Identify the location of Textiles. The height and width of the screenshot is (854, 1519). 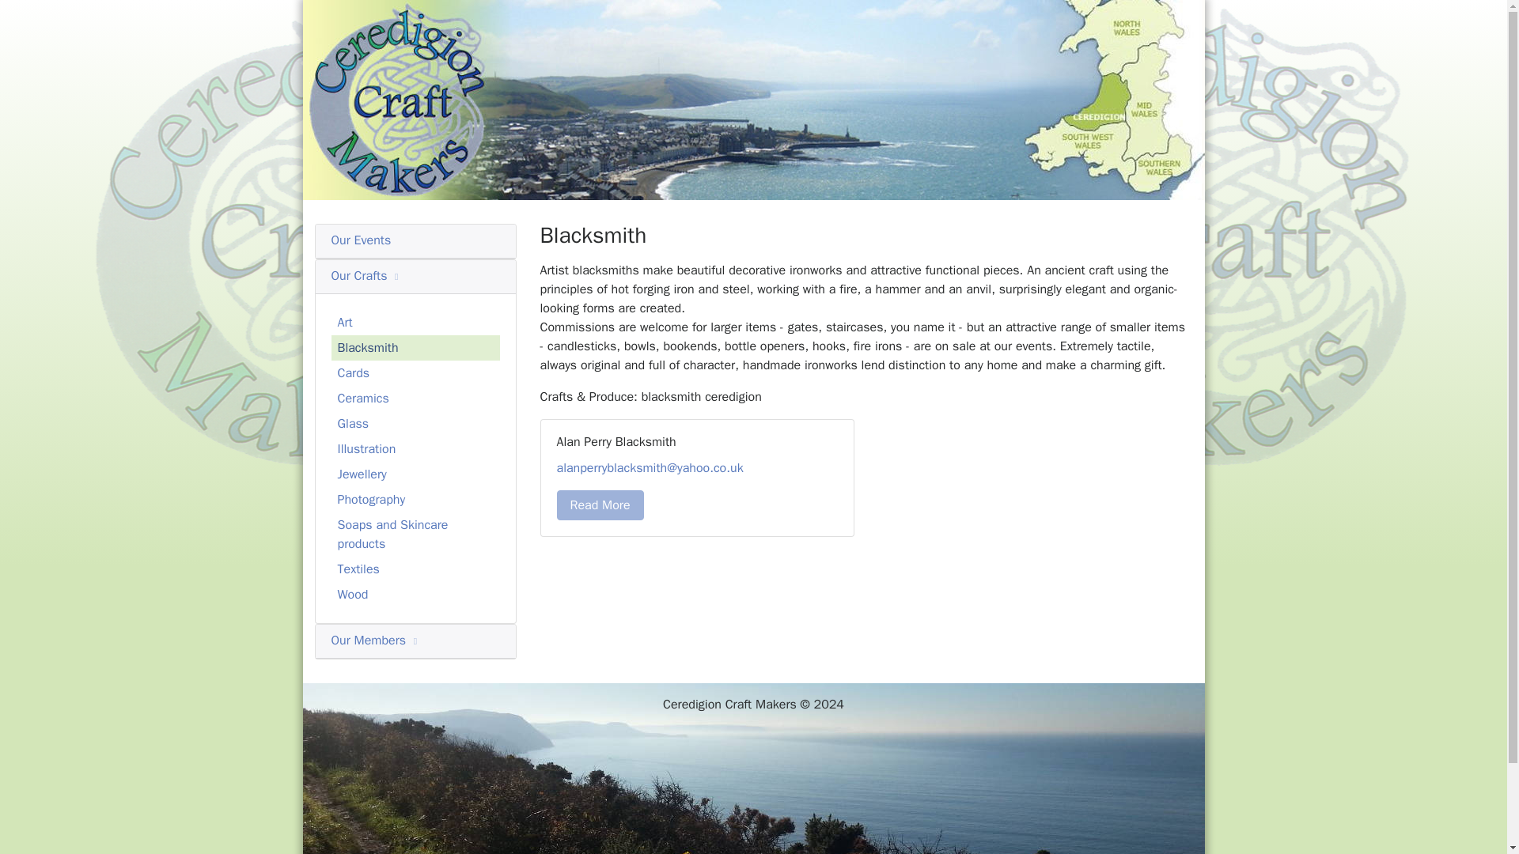
(415, 569).